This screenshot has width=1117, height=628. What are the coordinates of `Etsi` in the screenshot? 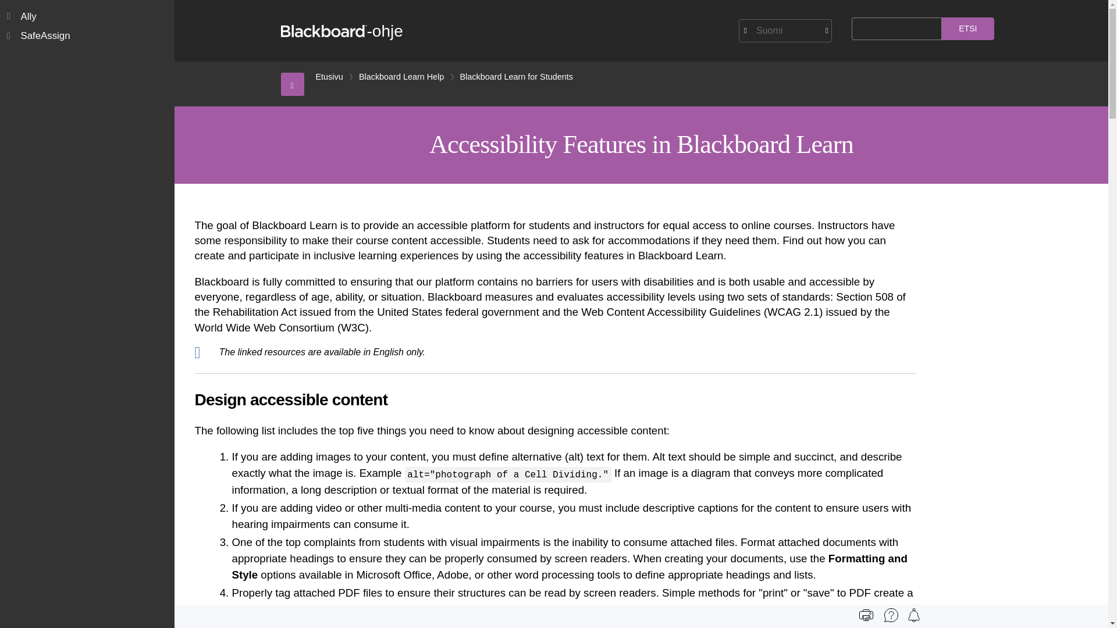 It's located at (967, 29).